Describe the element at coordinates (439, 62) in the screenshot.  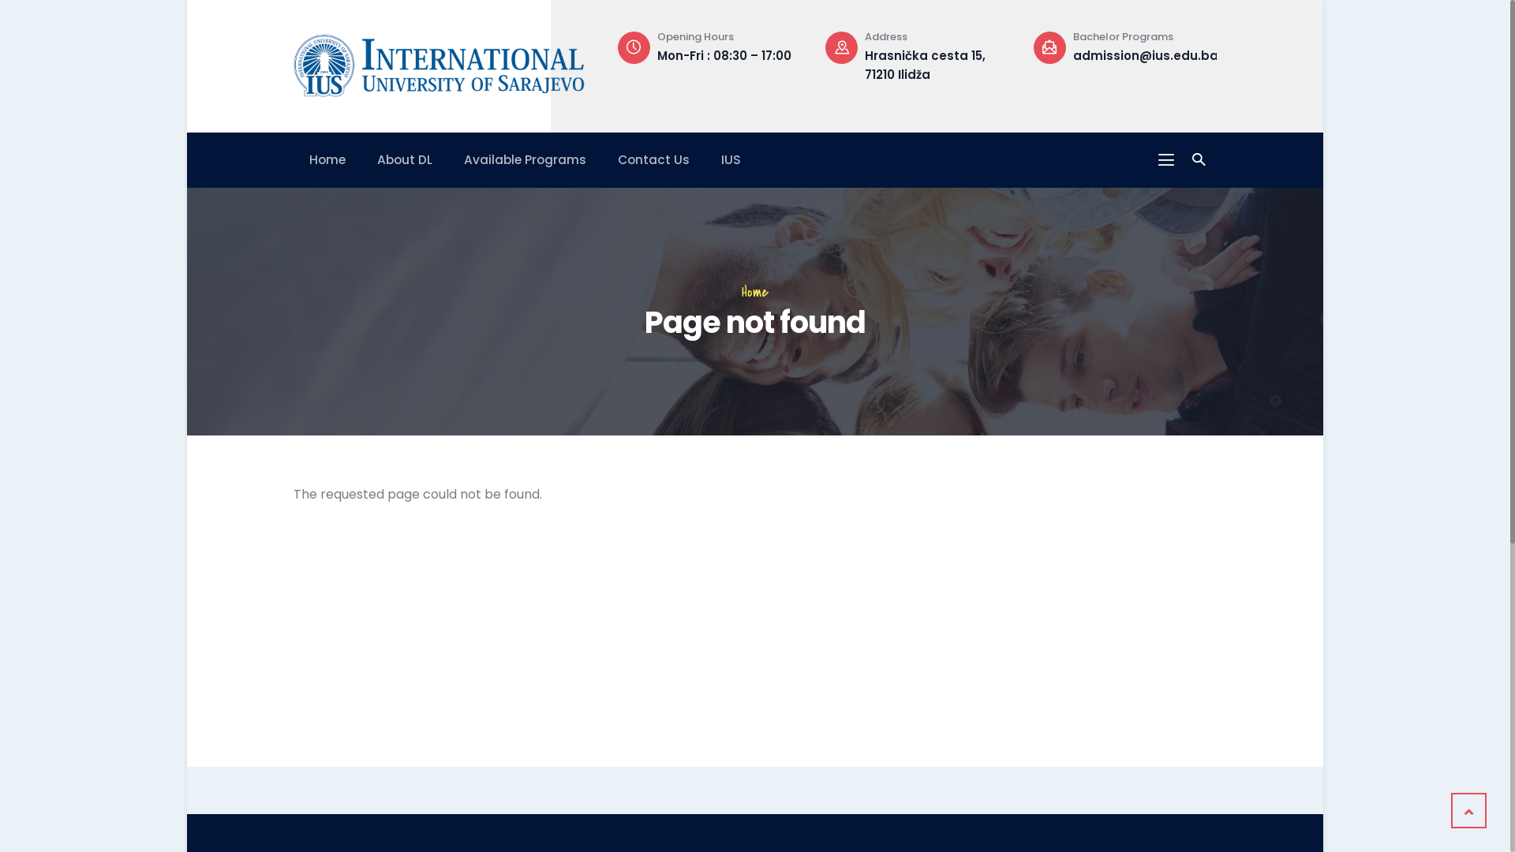
I see `Home` at that location.